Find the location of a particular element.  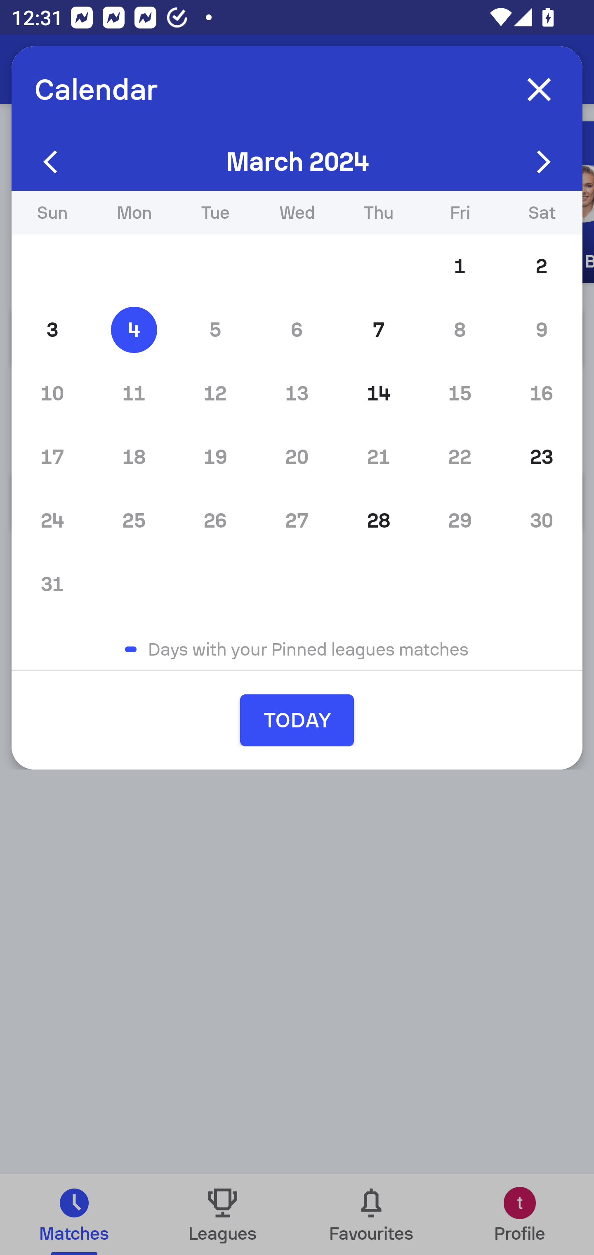

17 is located at coordinates (52, 457).